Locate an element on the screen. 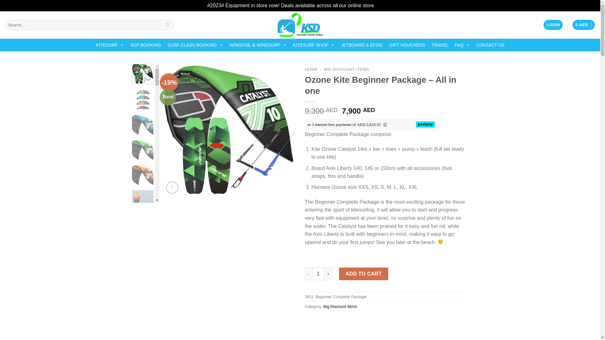 The image size is (605, 340). - is located at coordinates (308, 274).